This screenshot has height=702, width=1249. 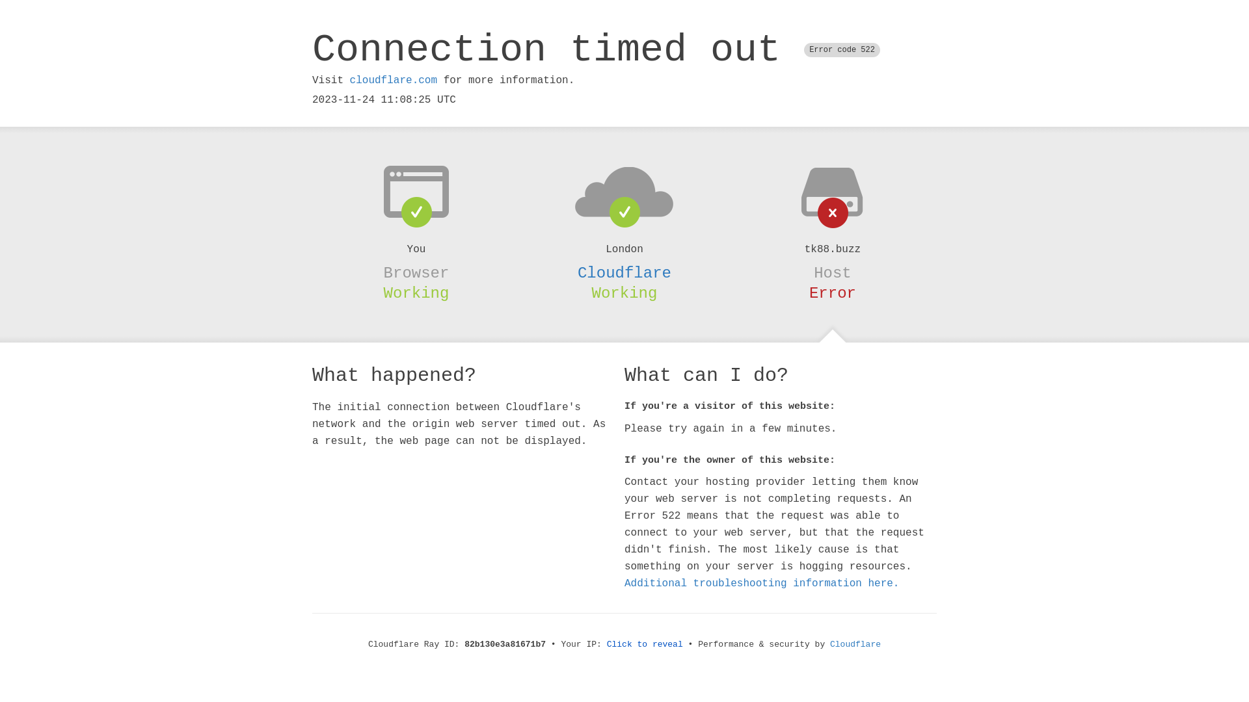 I want to click on Cloudflare, so click(x=855, y=645).